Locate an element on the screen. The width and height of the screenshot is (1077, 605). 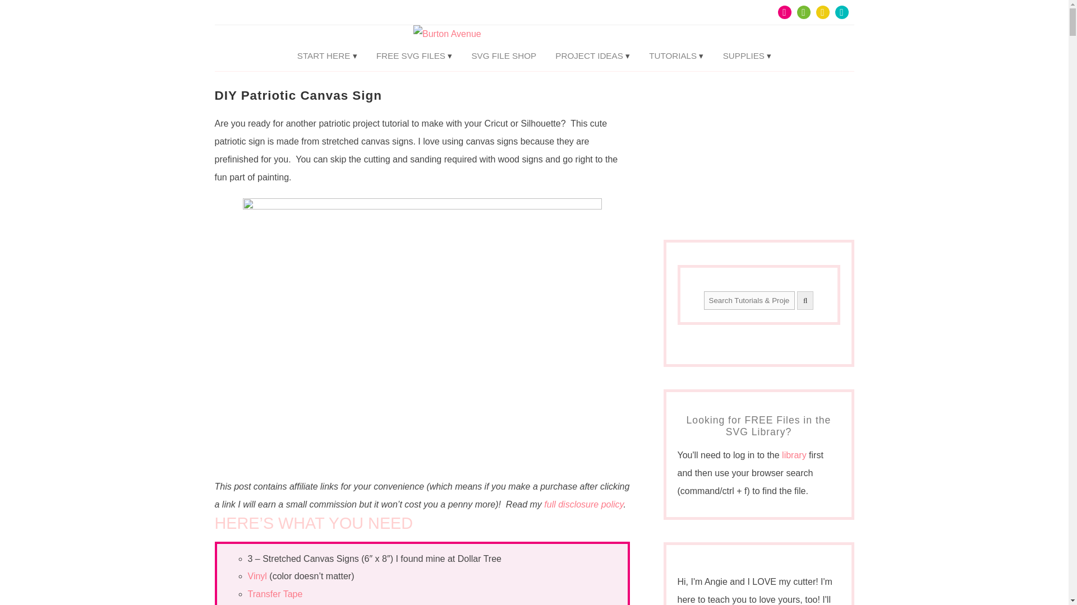
TUTORIALS is located at coordinates (676, 55).